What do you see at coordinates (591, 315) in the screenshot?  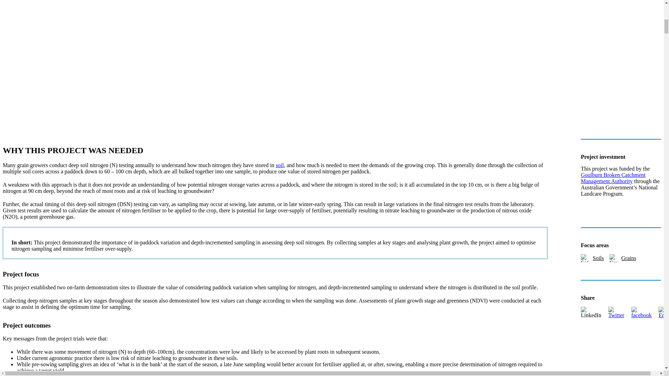 I see `linkedin` at bounding box center [591, 315].